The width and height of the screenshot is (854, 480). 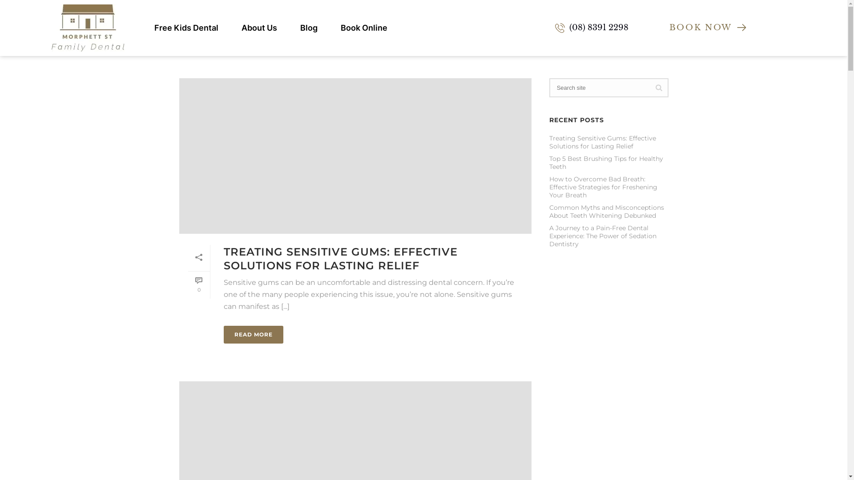 What do you see at coordinates (309, 28) in the screenshot?
I see `Blog` at bounding box center [309, 28].